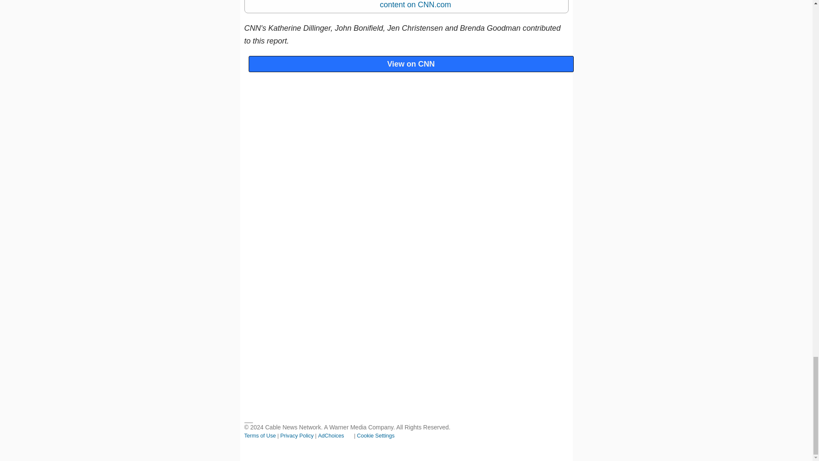 The width and height of the screenshot is (819, 461). I want to click on Privacy Policy, so click(297, 436).